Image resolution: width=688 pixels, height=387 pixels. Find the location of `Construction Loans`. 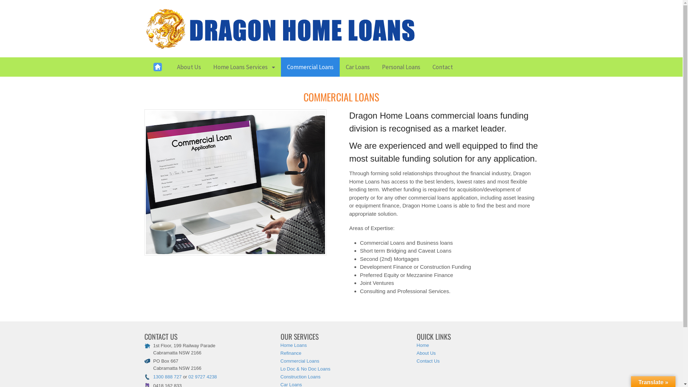

Construction Loans is located at coordinates (301, 377).